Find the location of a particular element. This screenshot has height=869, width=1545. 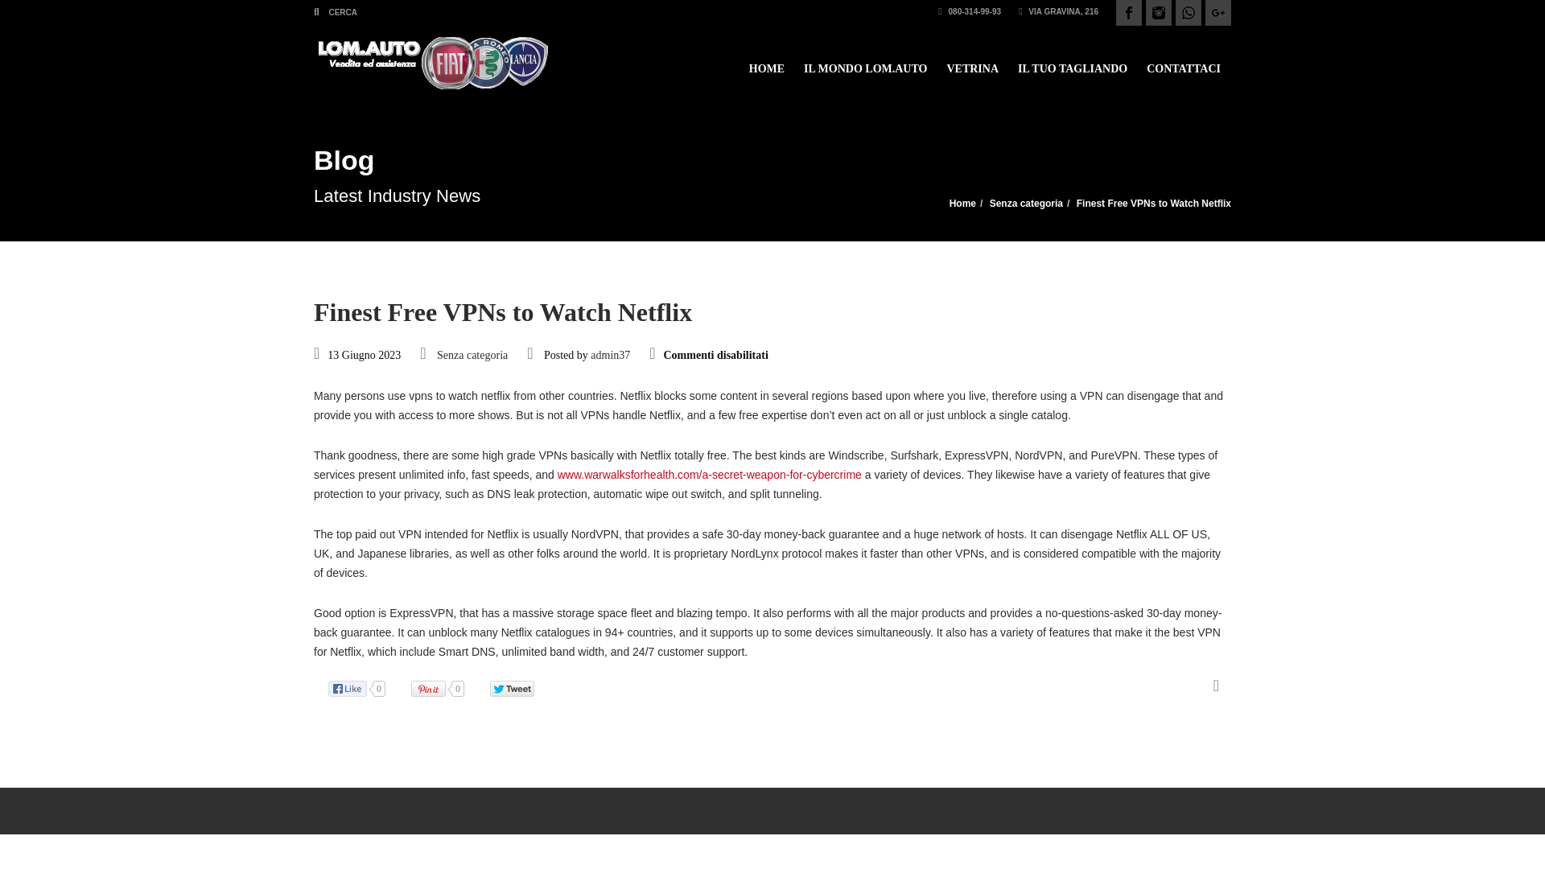

Senza categoria is located at coordinates (1026, 204).